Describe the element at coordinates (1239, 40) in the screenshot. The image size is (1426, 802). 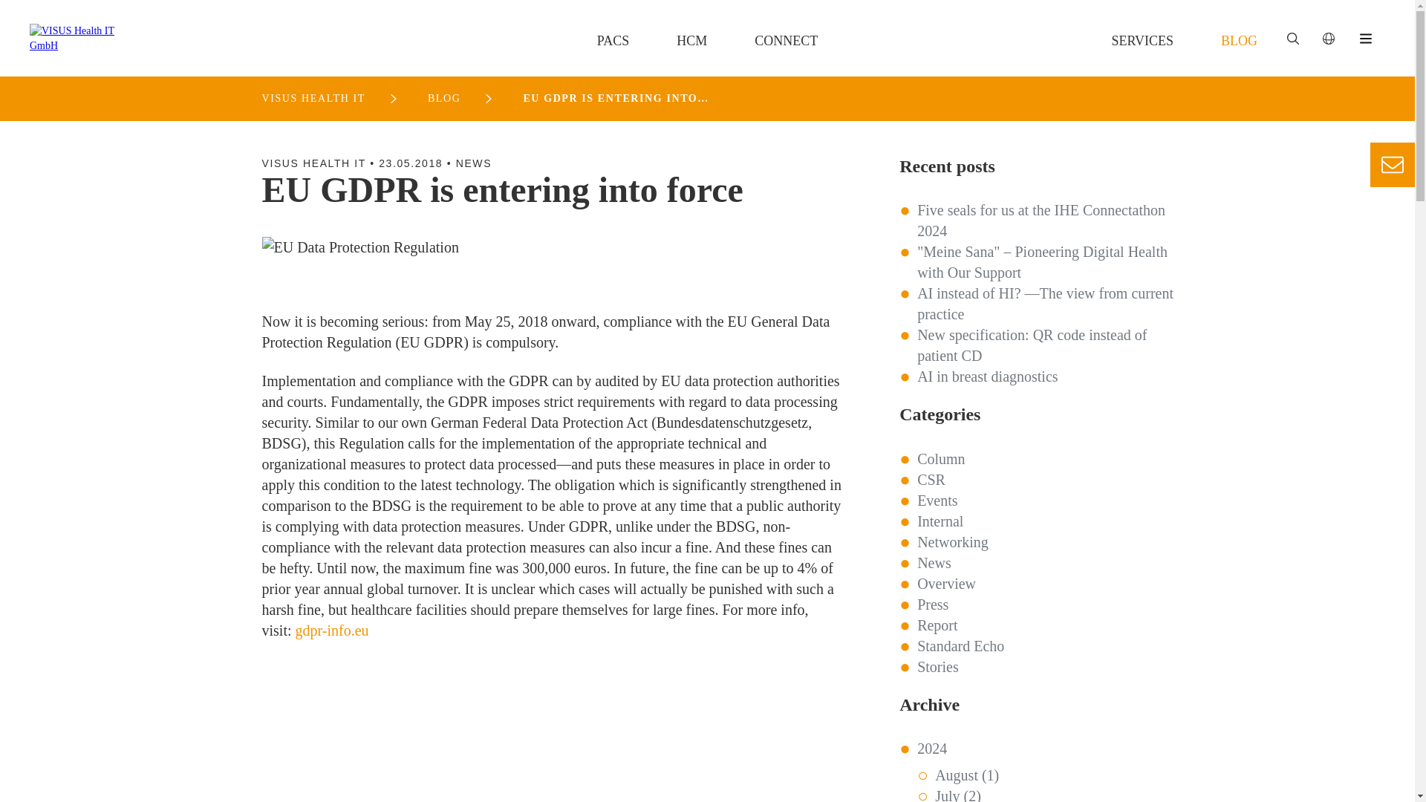
I see `BLOG` at that location.